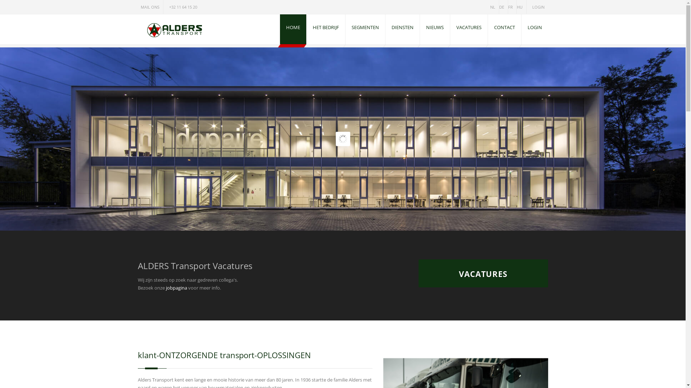  Describe the element at coordinates (365, 29) in the screenshot. I see `SEGMENTEN` at that location.